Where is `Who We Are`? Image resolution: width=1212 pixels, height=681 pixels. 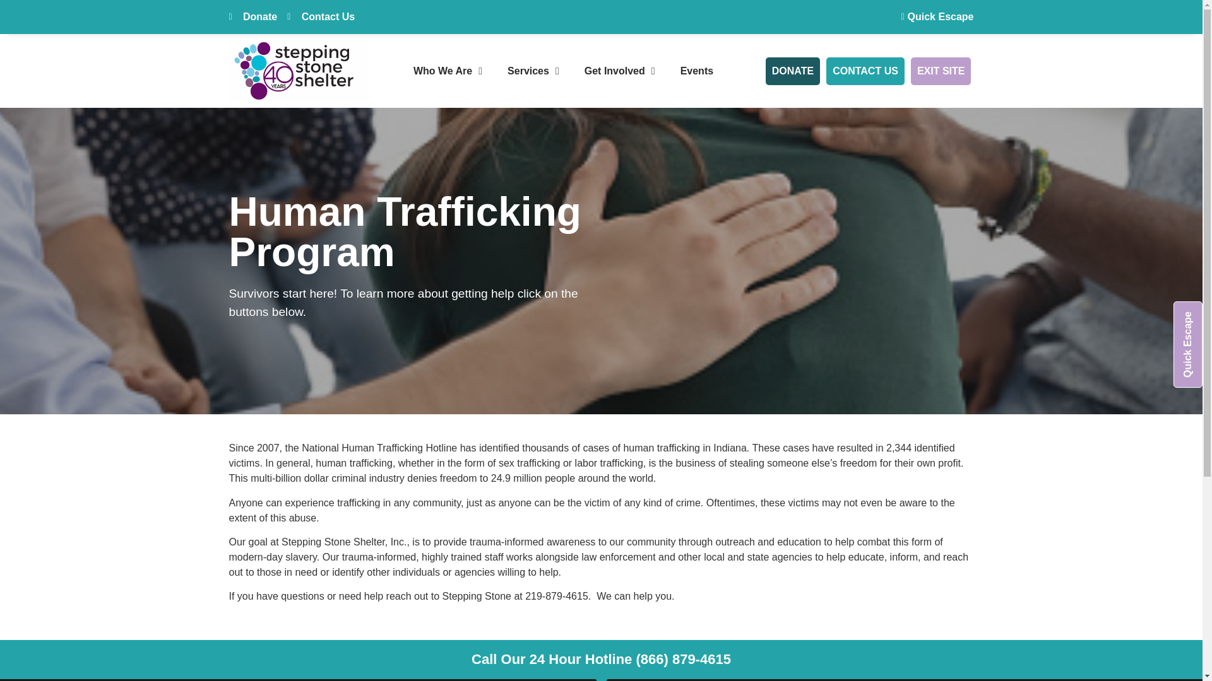
Who We Are is located at coordinates (448, 71).